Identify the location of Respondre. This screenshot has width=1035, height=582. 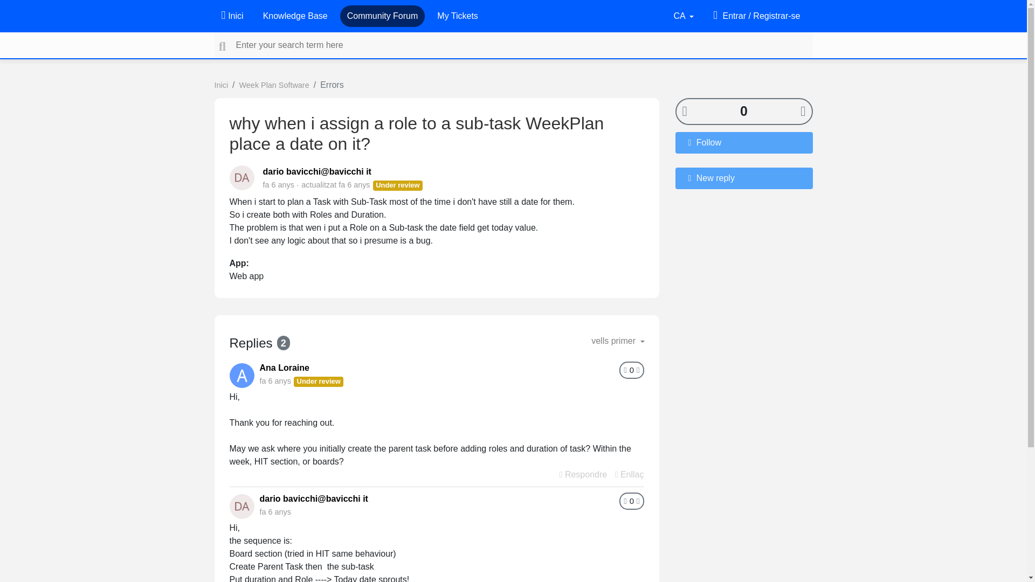
(583, 474).